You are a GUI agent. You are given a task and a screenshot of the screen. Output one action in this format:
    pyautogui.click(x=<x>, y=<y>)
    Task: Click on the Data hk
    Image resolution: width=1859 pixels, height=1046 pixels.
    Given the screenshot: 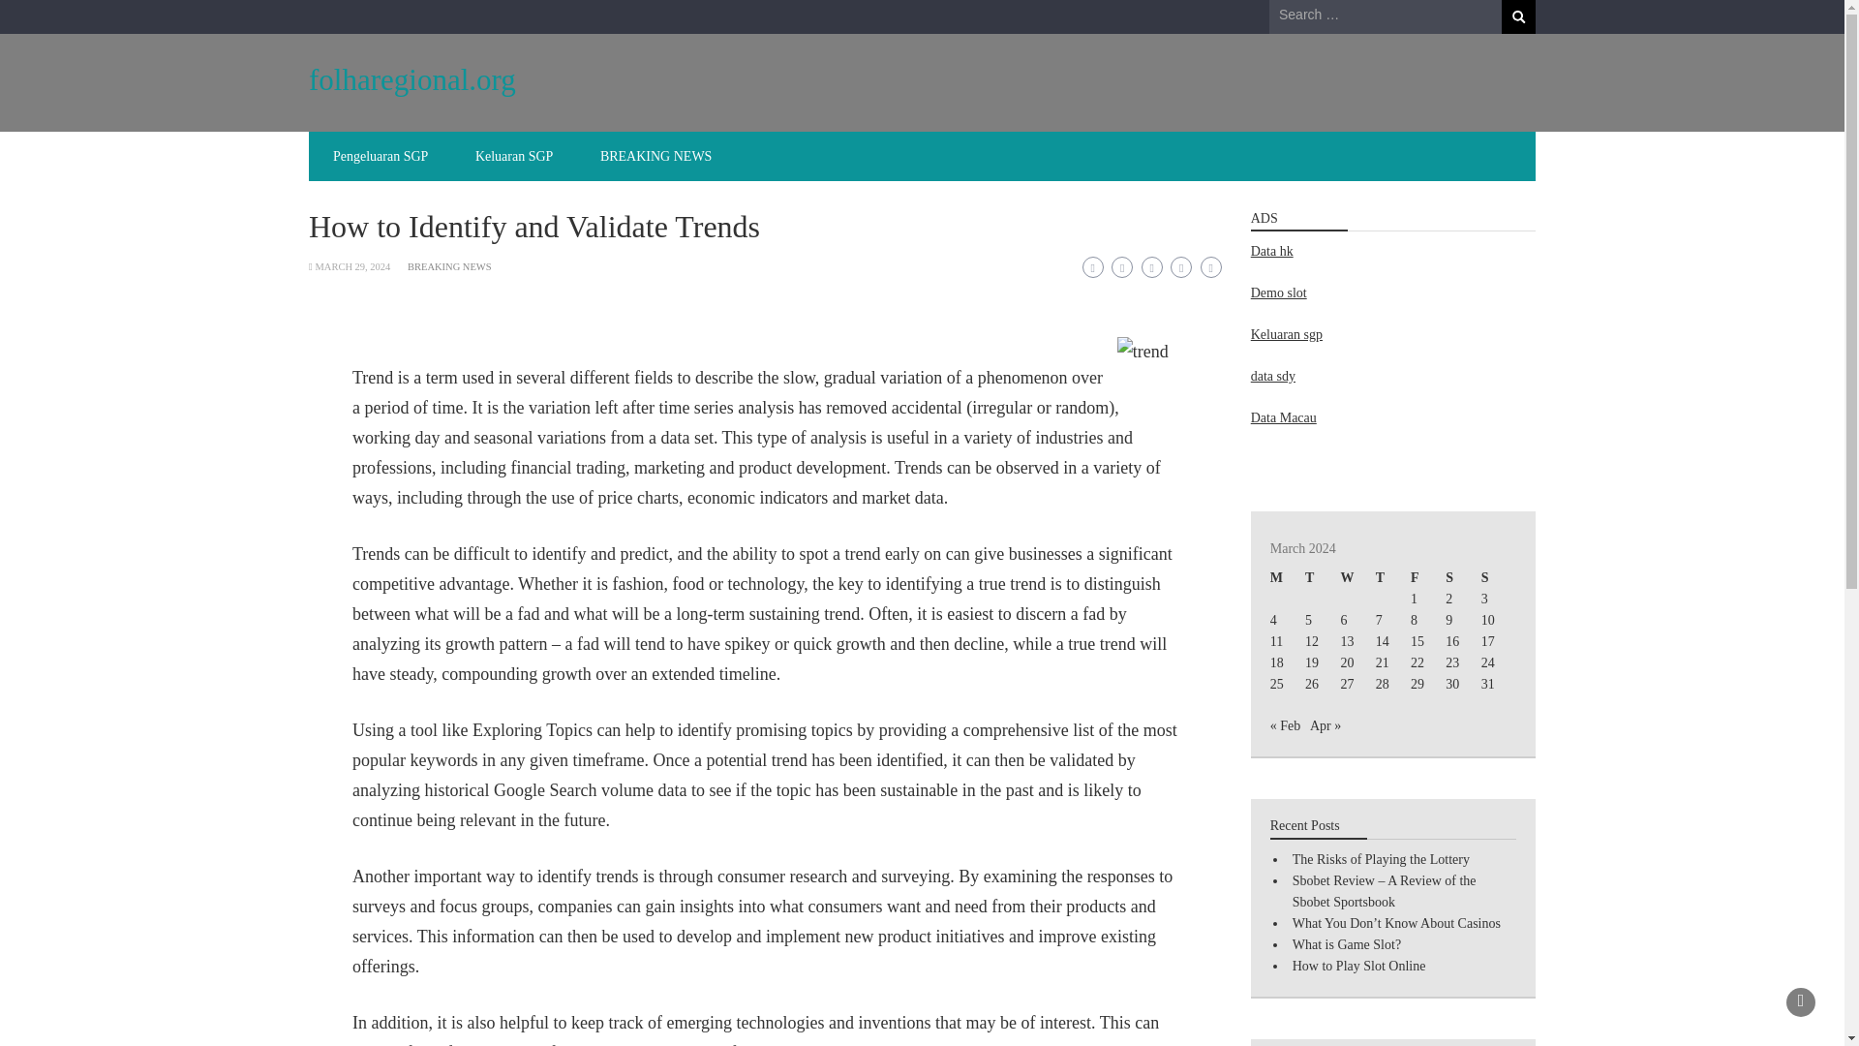 What is the action you would take?
    pyautogui.click(x=1272, y=250)
    